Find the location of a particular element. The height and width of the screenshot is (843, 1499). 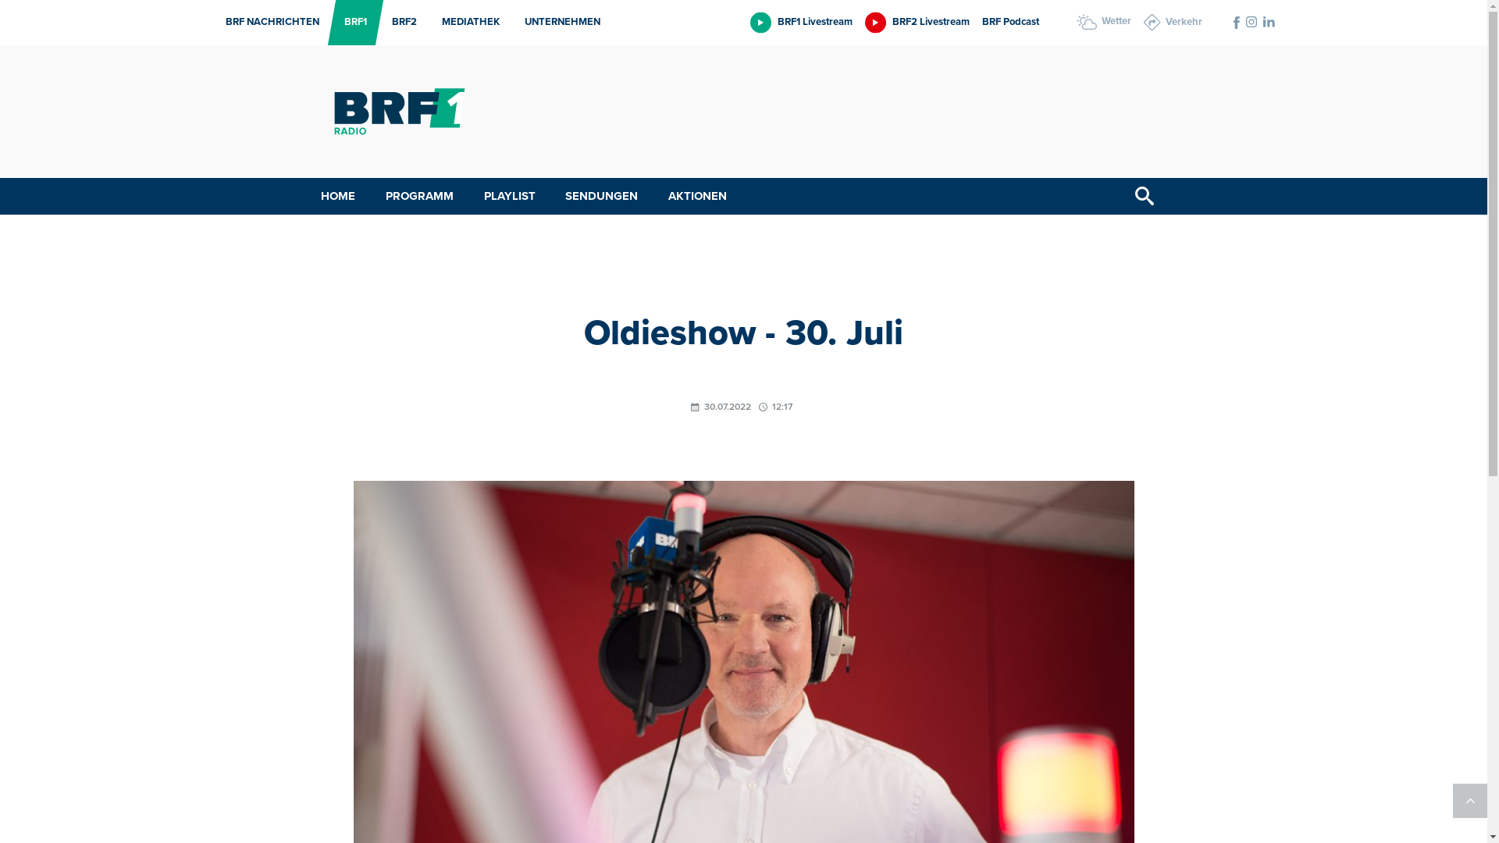

Wetter is located at coordinates (1103, 22).